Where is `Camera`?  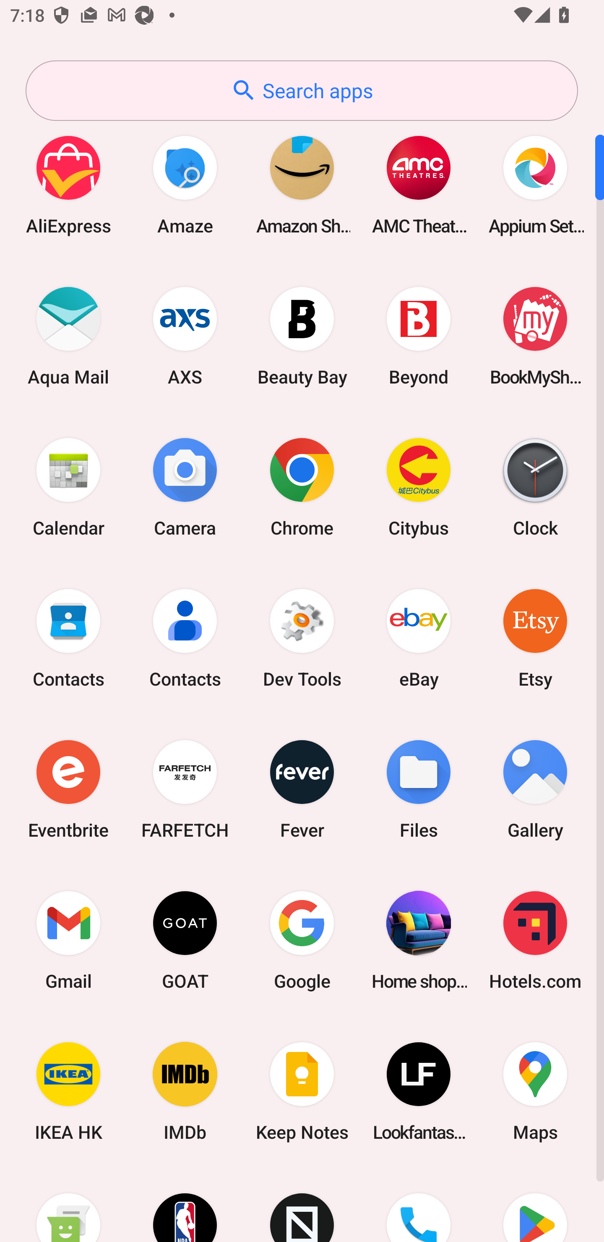
Camera is located at coordinates (185, 487).